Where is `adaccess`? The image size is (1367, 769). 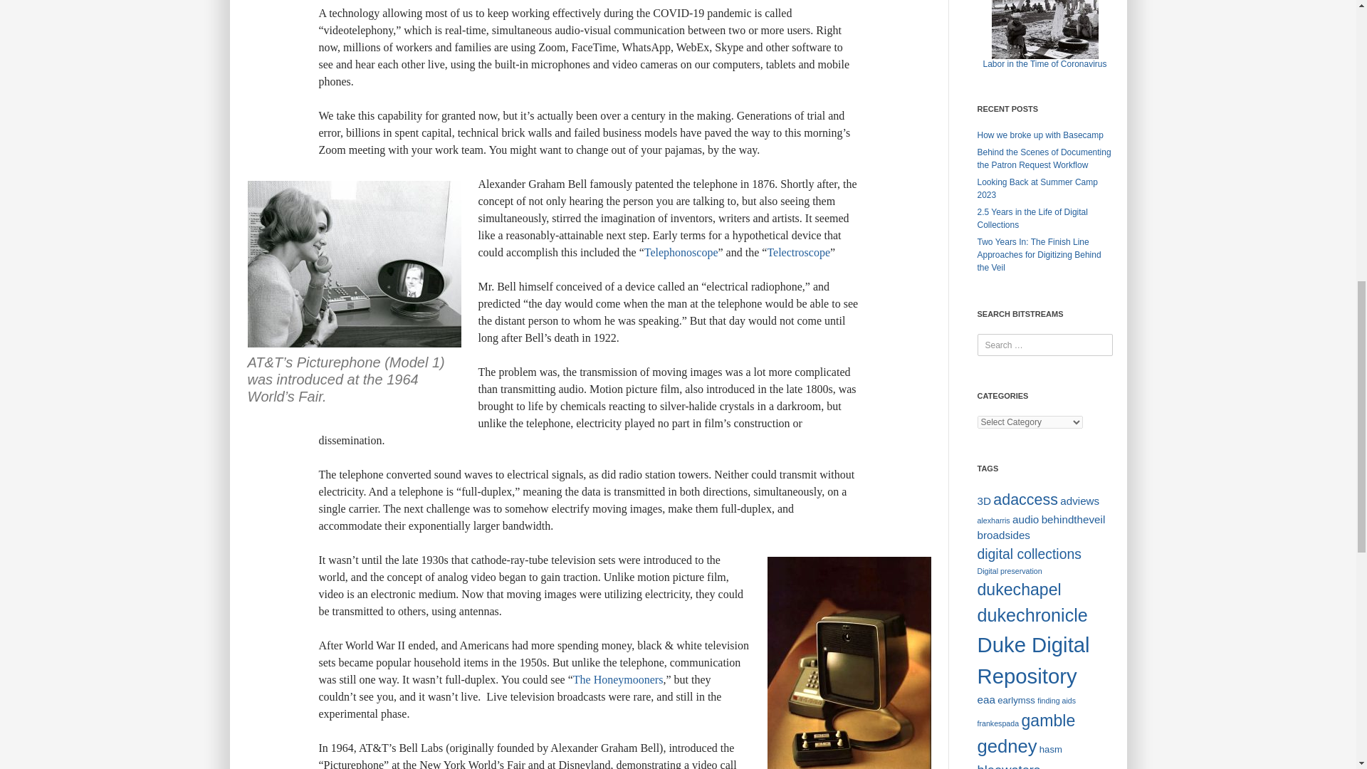 adaccess is located at coordinates (1025, 500).